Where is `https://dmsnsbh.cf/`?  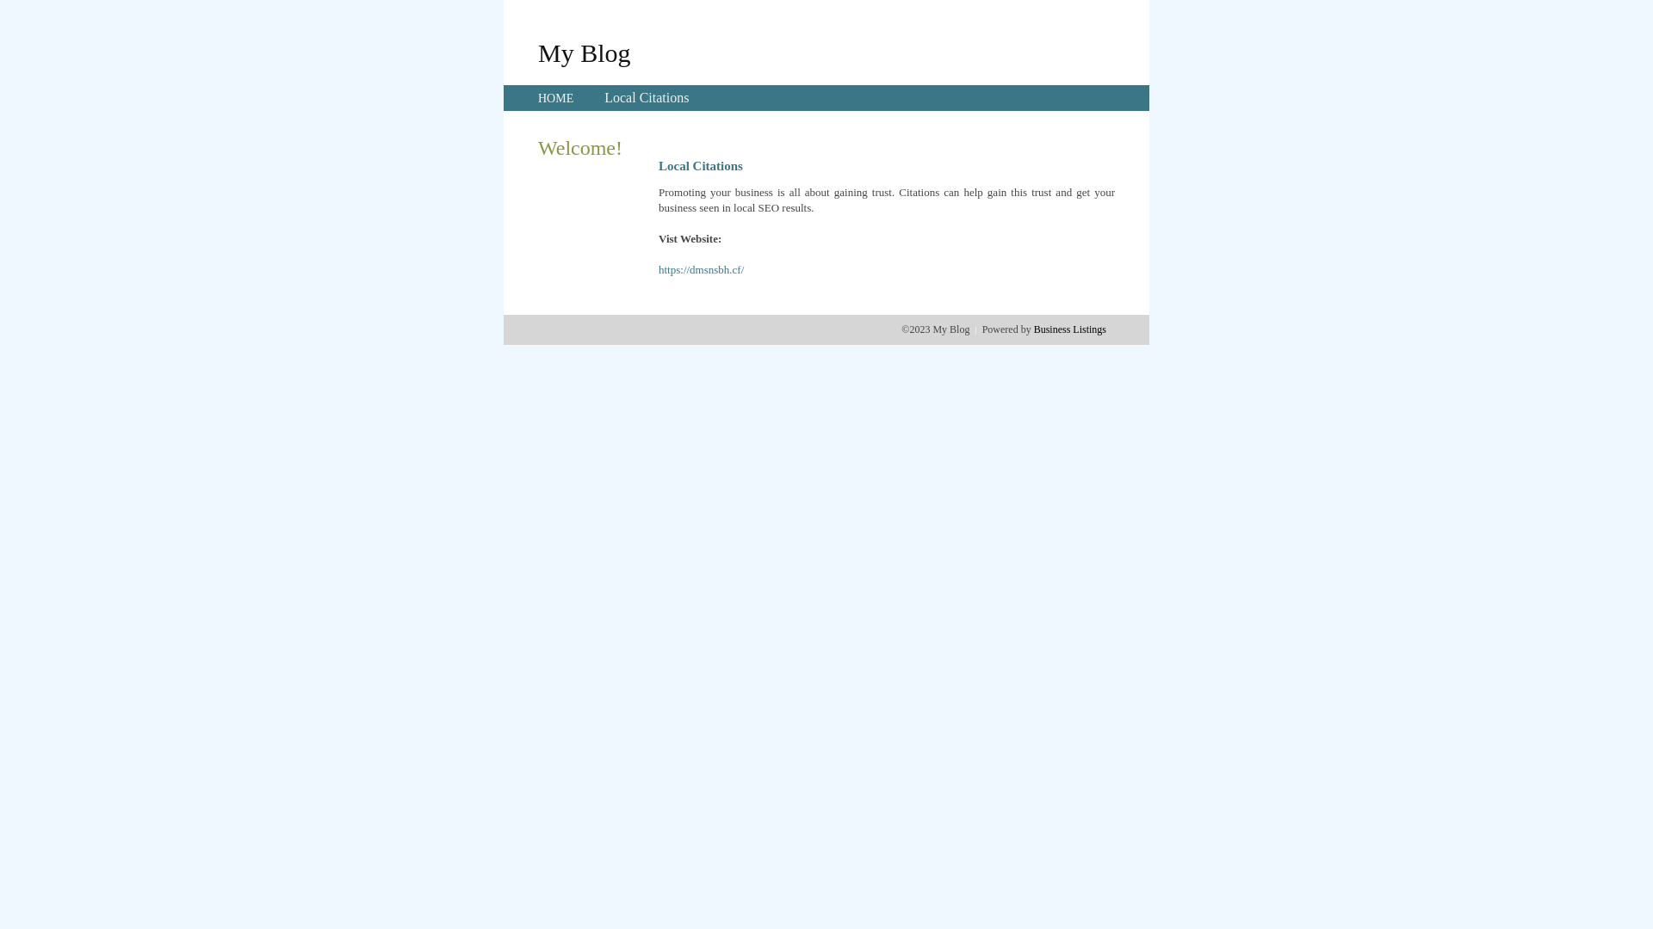
https://dmsnsbh.cf/ is located at coordinates (701, 270).